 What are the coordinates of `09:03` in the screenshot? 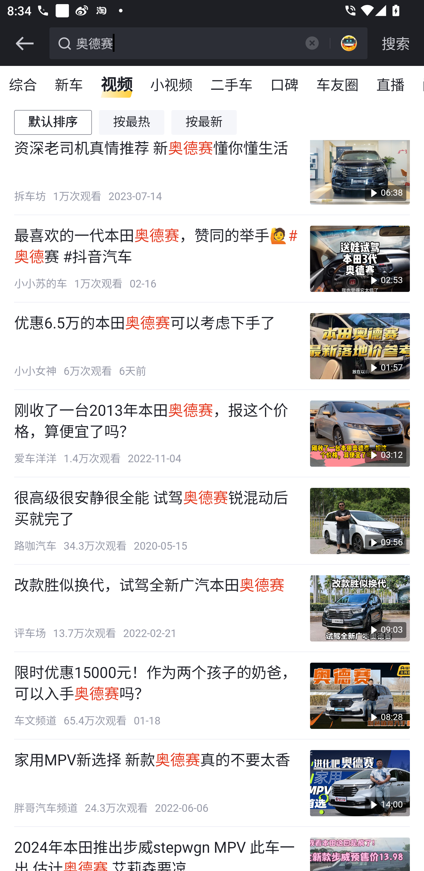 It's located at (360, 608).